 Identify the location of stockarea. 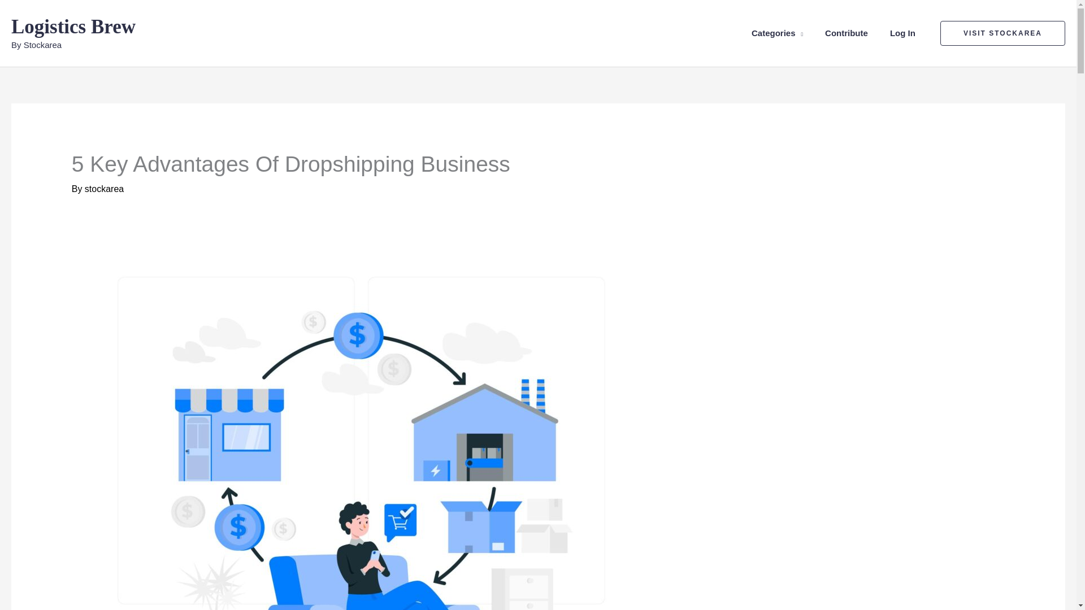
(104, 189).